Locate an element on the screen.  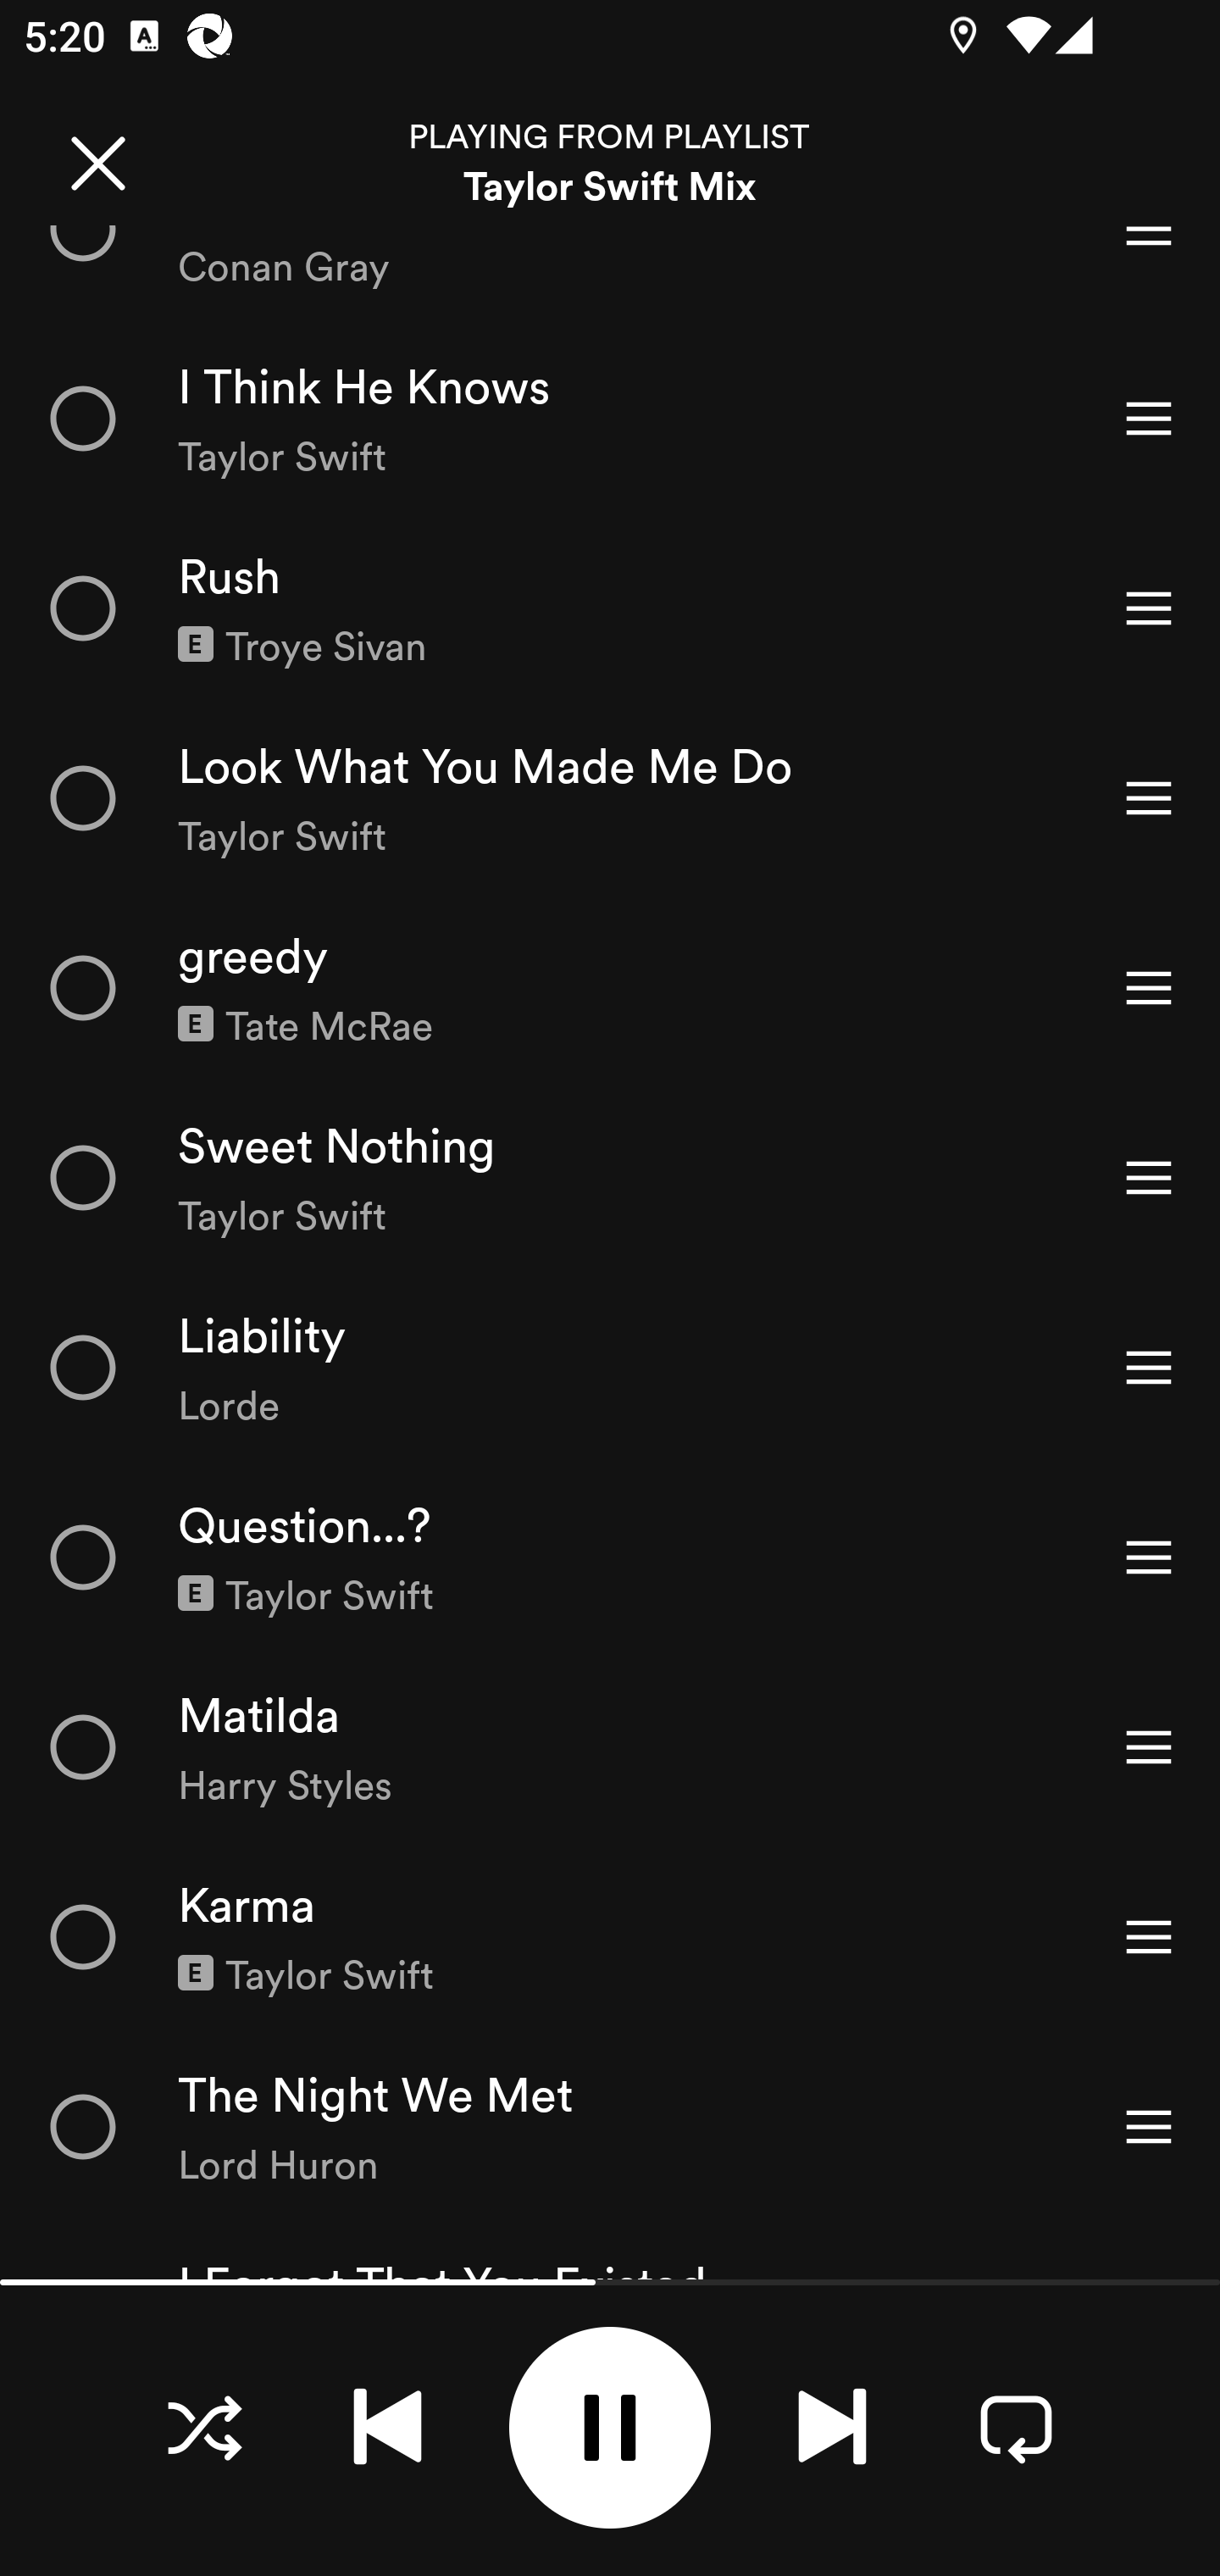
People Watching Conan Gray Reorder track is located at coordinates (610, 275).